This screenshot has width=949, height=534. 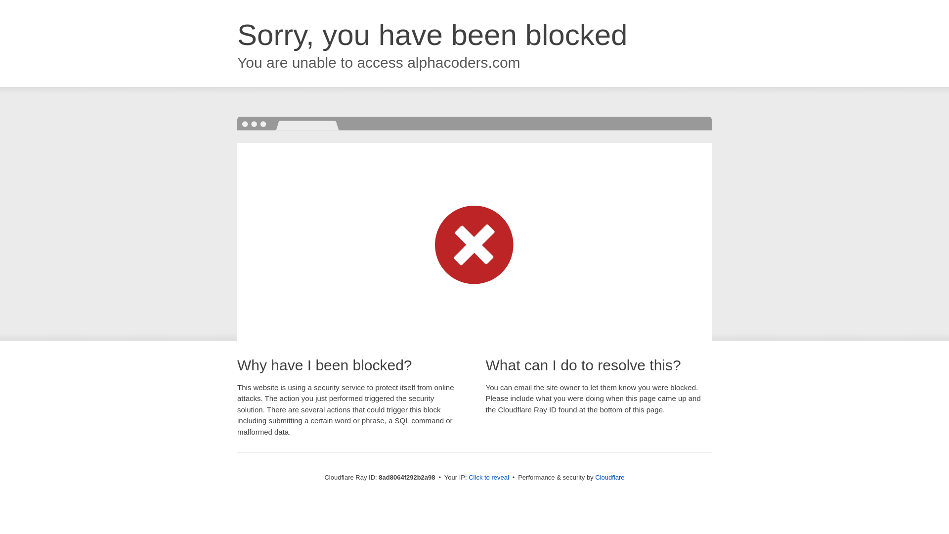 What do you see at coordinates (488, 478) in the screenshot?
I see `Click to reveal` at bounding box center [488, 478].